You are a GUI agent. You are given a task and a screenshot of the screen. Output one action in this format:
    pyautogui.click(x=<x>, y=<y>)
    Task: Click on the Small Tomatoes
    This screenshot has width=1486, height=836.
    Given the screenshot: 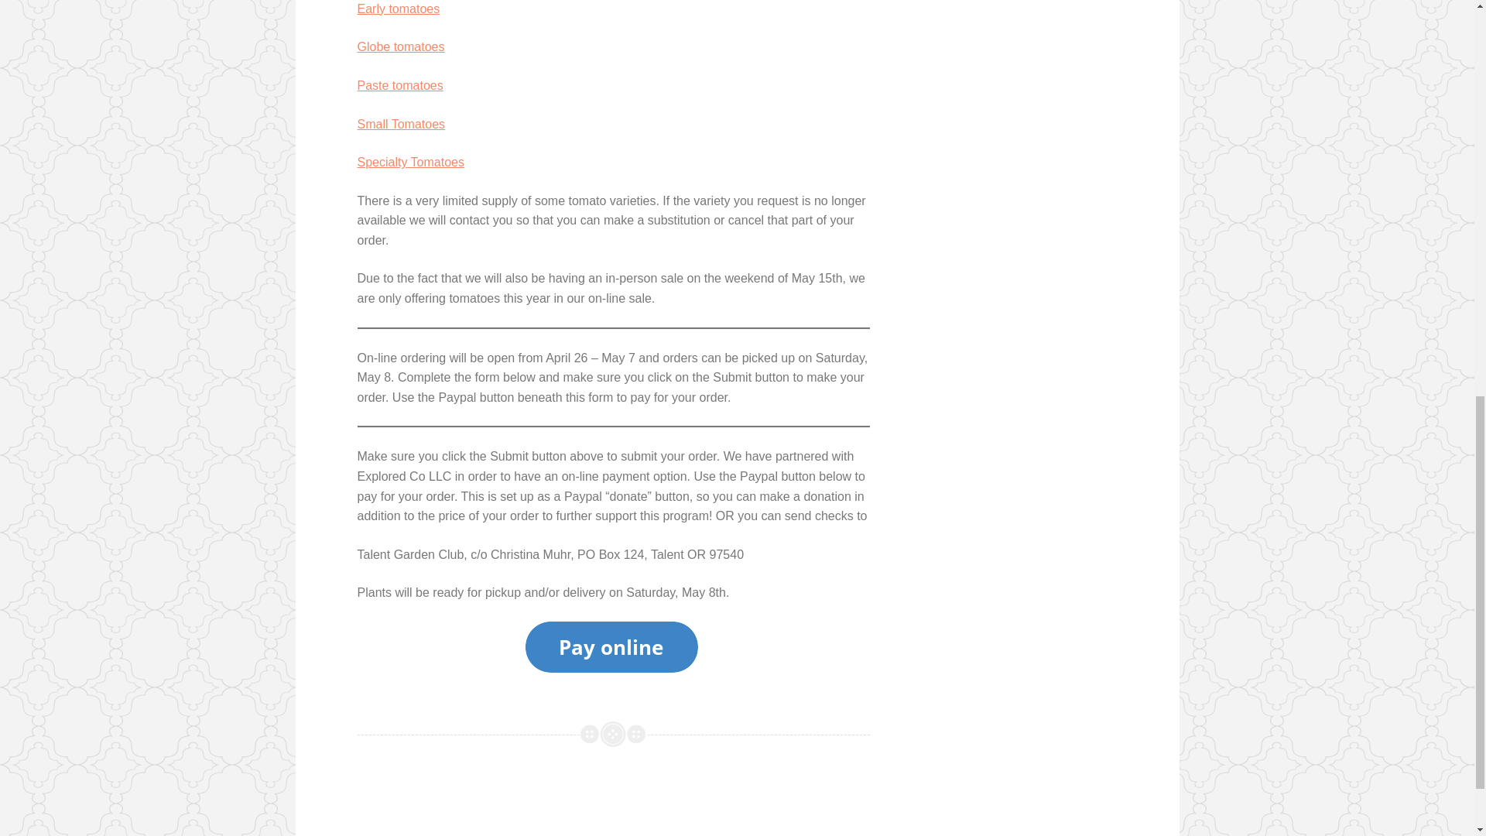 What is the action you would take?
    pyautogui.click(x=402, y=124)
    